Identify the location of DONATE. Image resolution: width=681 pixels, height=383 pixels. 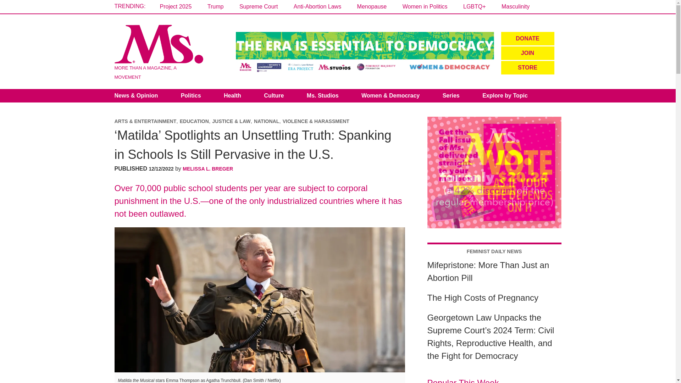
(527, 38).